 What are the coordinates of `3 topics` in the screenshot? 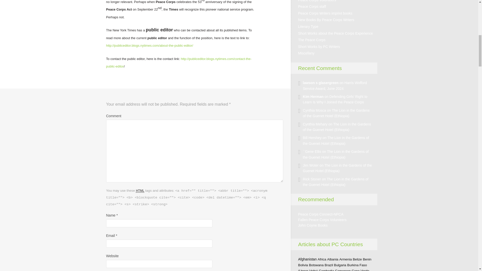 It's located at (367, 259).